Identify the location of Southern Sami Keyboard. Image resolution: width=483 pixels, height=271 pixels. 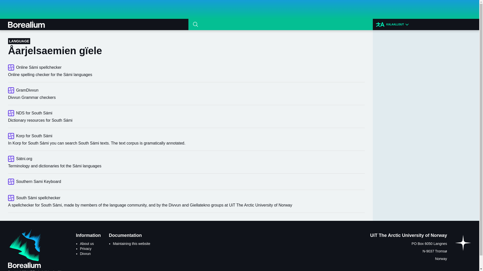
(186, 181).